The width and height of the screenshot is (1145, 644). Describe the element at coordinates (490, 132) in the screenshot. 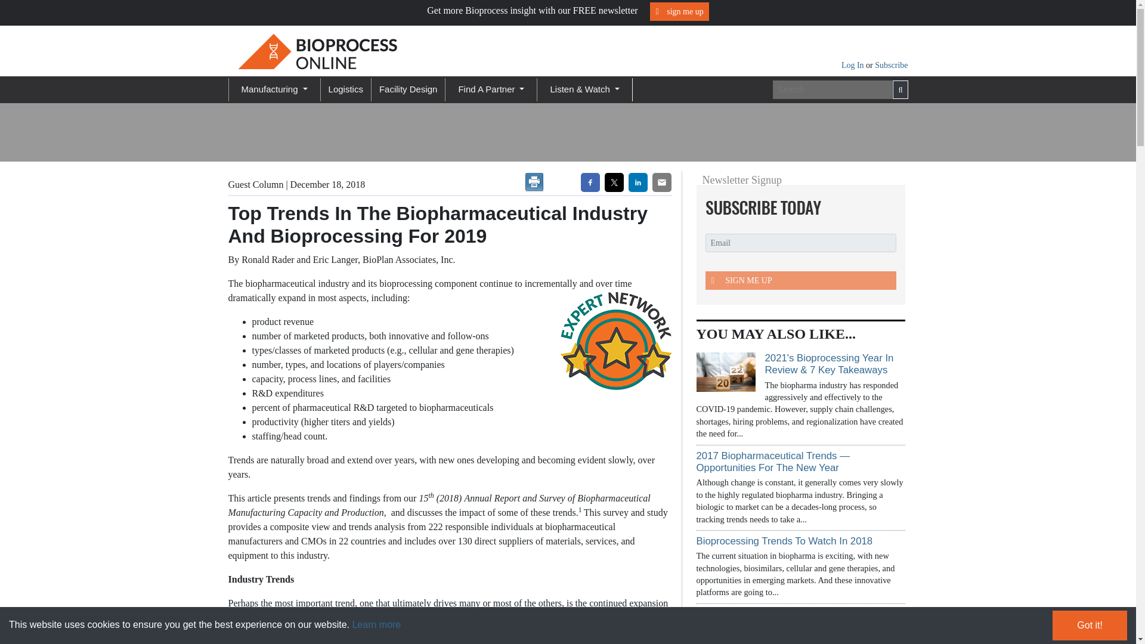

I see `3rd party ad content` at that location.